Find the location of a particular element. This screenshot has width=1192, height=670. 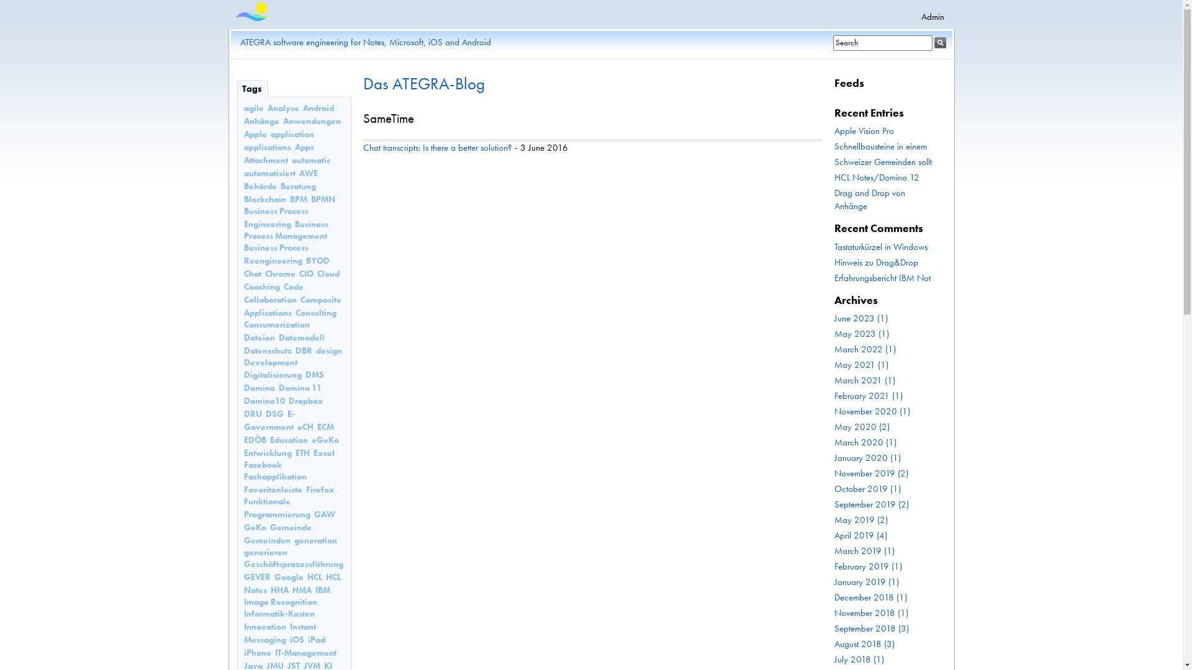

agile is located at coordinates (253, 108).